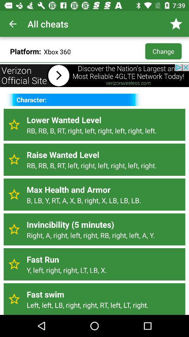  What do you see at coordinates (14, 299) in the screenshot?
I see `go to favorite` at bounding box center [14, 299].